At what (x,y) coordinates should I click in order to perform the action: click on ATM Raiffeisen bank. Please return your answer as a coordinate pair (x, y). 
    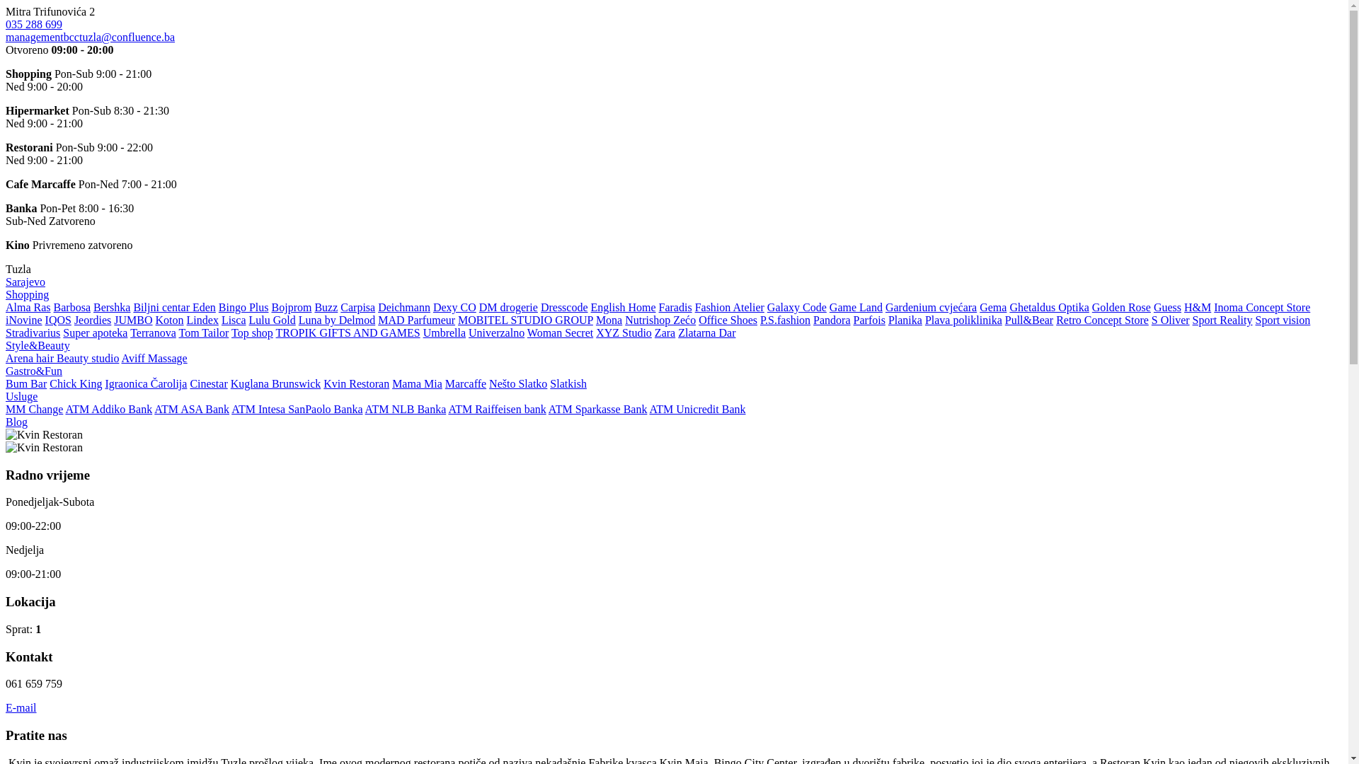
    Looking at the image, I should click on (497, 409).